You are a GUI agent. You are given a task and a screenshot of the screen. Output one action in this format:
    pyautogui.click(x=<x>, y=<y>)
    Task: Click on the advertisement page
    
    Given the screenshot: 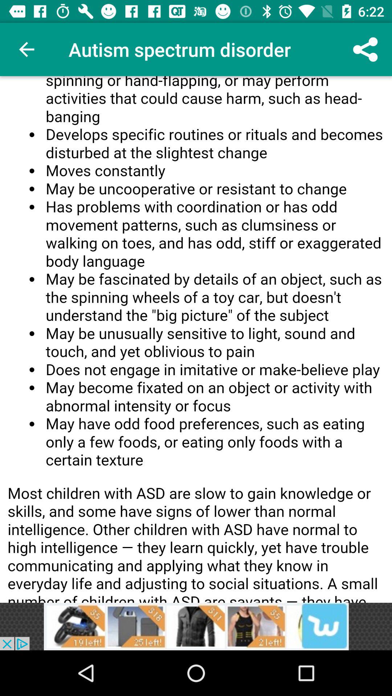 What is the action you would take?
    pyautogui.click(x=196, y=339)
    